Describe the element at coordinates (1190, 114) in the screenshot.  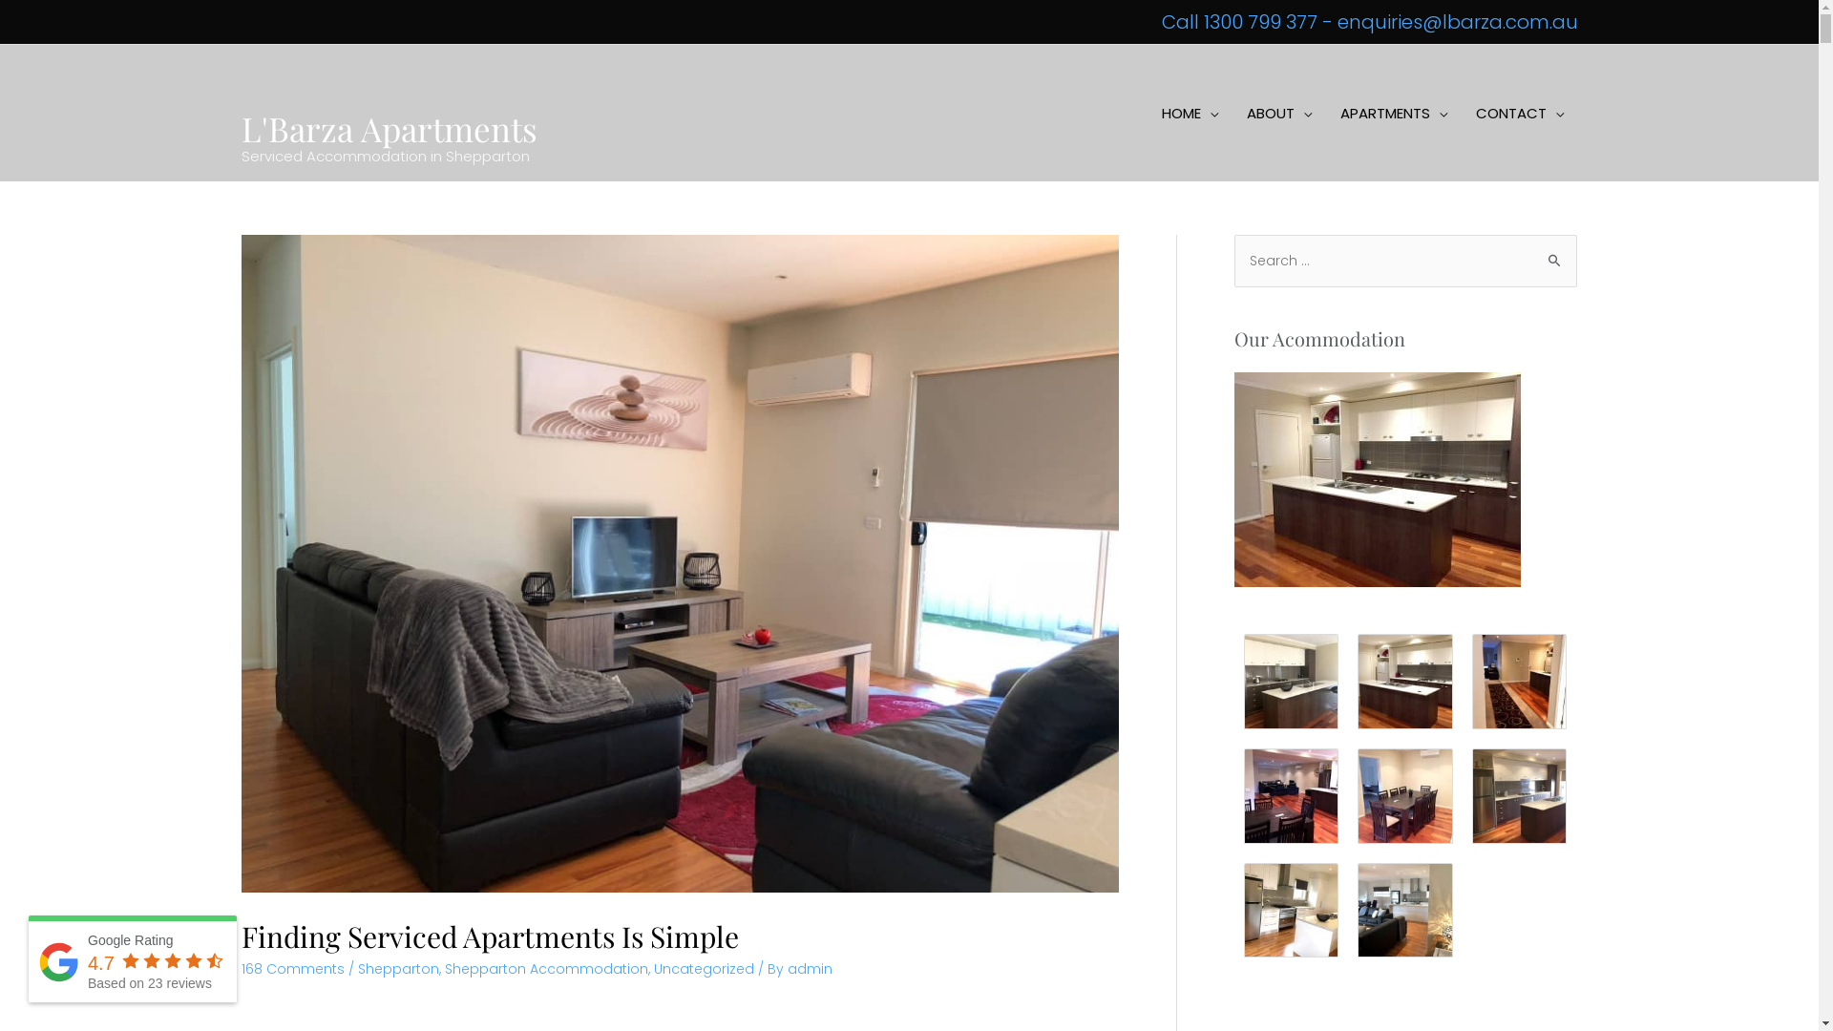
I see `HOME` at that location.